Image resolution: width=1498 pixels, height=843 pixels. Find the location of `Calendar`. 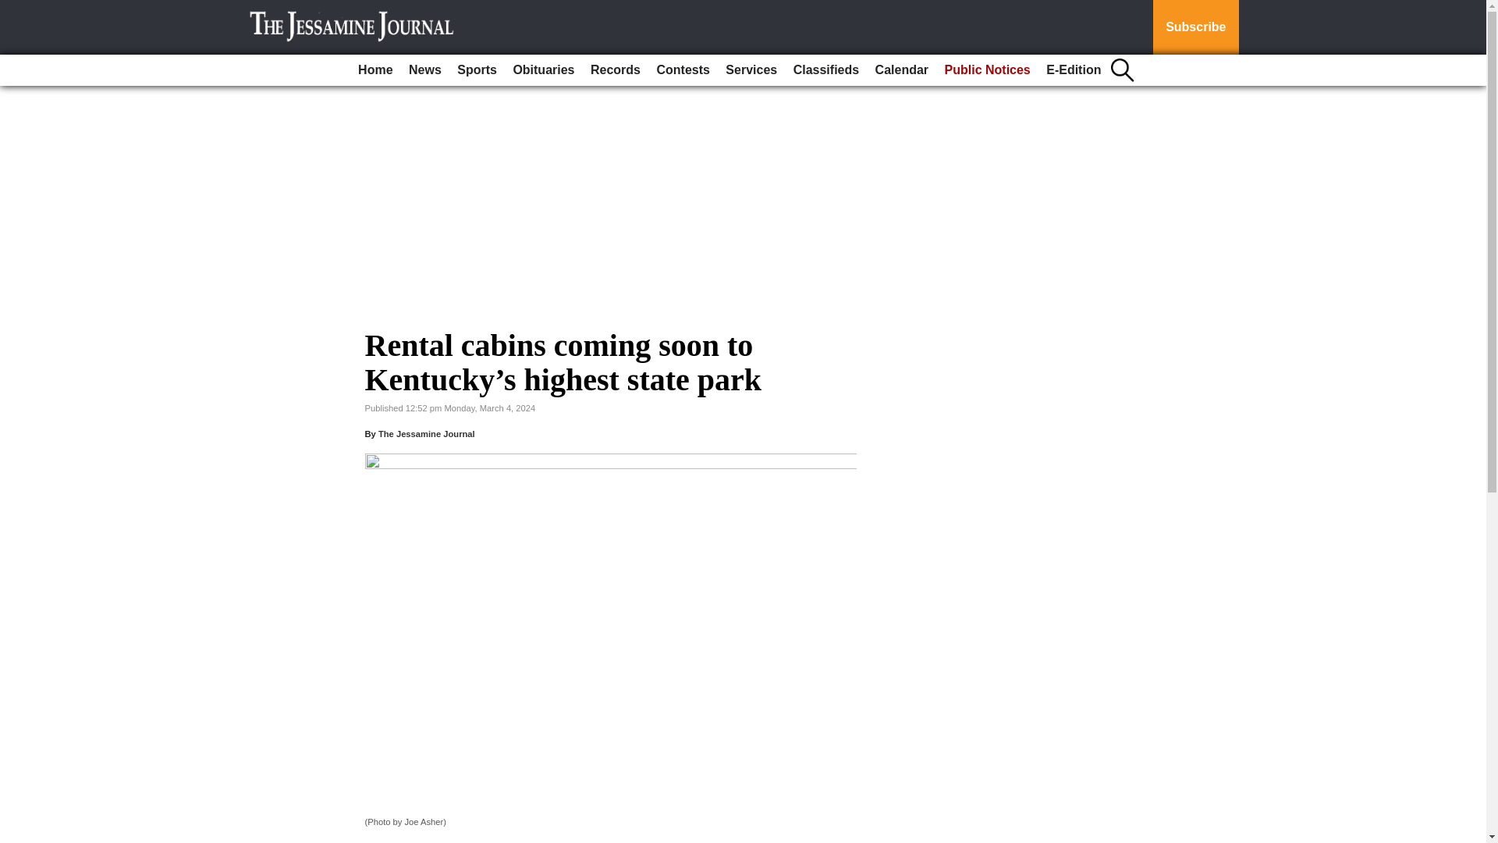

Calendar is located at coordinates (902, 70).